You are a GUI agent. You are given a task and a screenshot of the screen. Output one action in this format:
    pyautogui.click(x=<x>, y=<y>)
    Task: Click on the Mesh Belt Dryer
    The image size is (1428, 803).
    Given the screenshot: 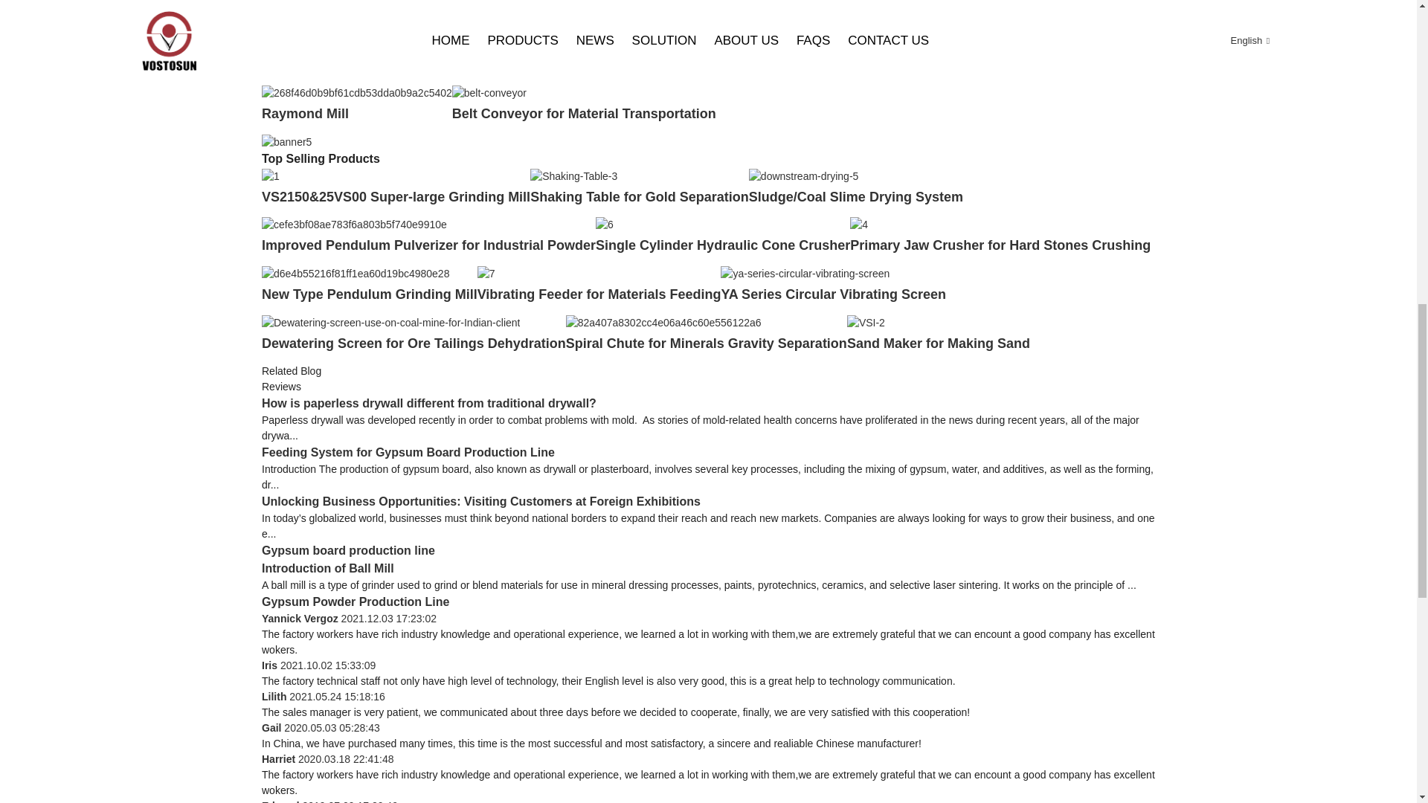 What is the action you would take?
    pyautogui.click(x=507, y=42)
    